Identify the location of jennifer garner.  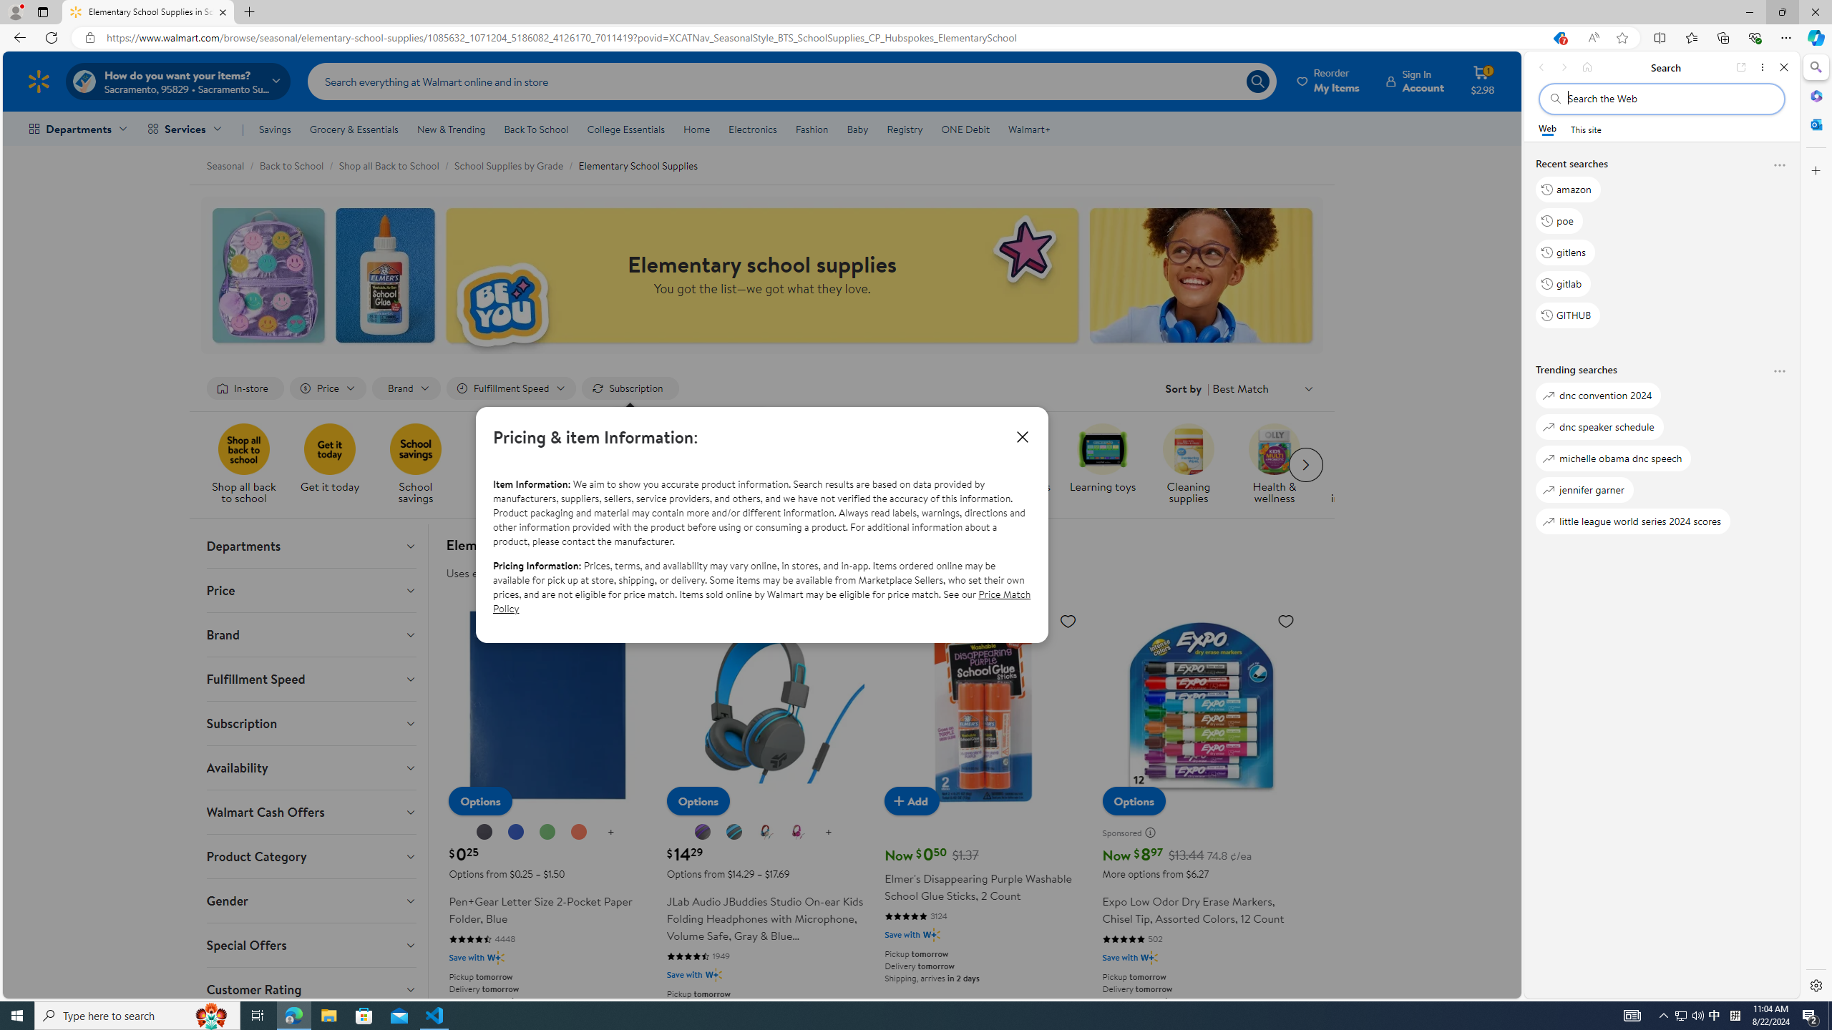
(1584, 489).